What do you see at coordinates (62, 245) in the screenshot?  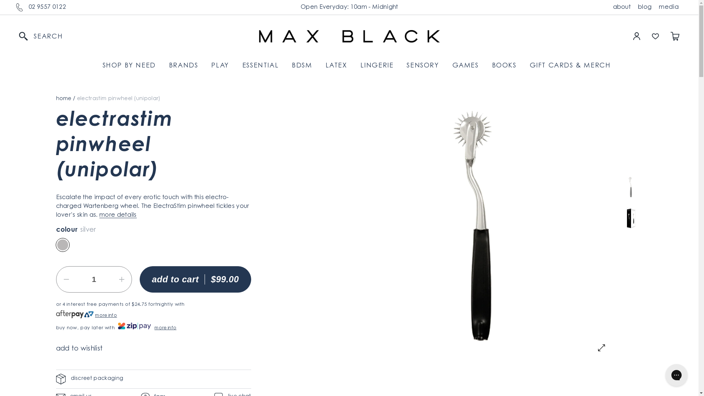 I see `Silver` at bounding box center [62, 245].